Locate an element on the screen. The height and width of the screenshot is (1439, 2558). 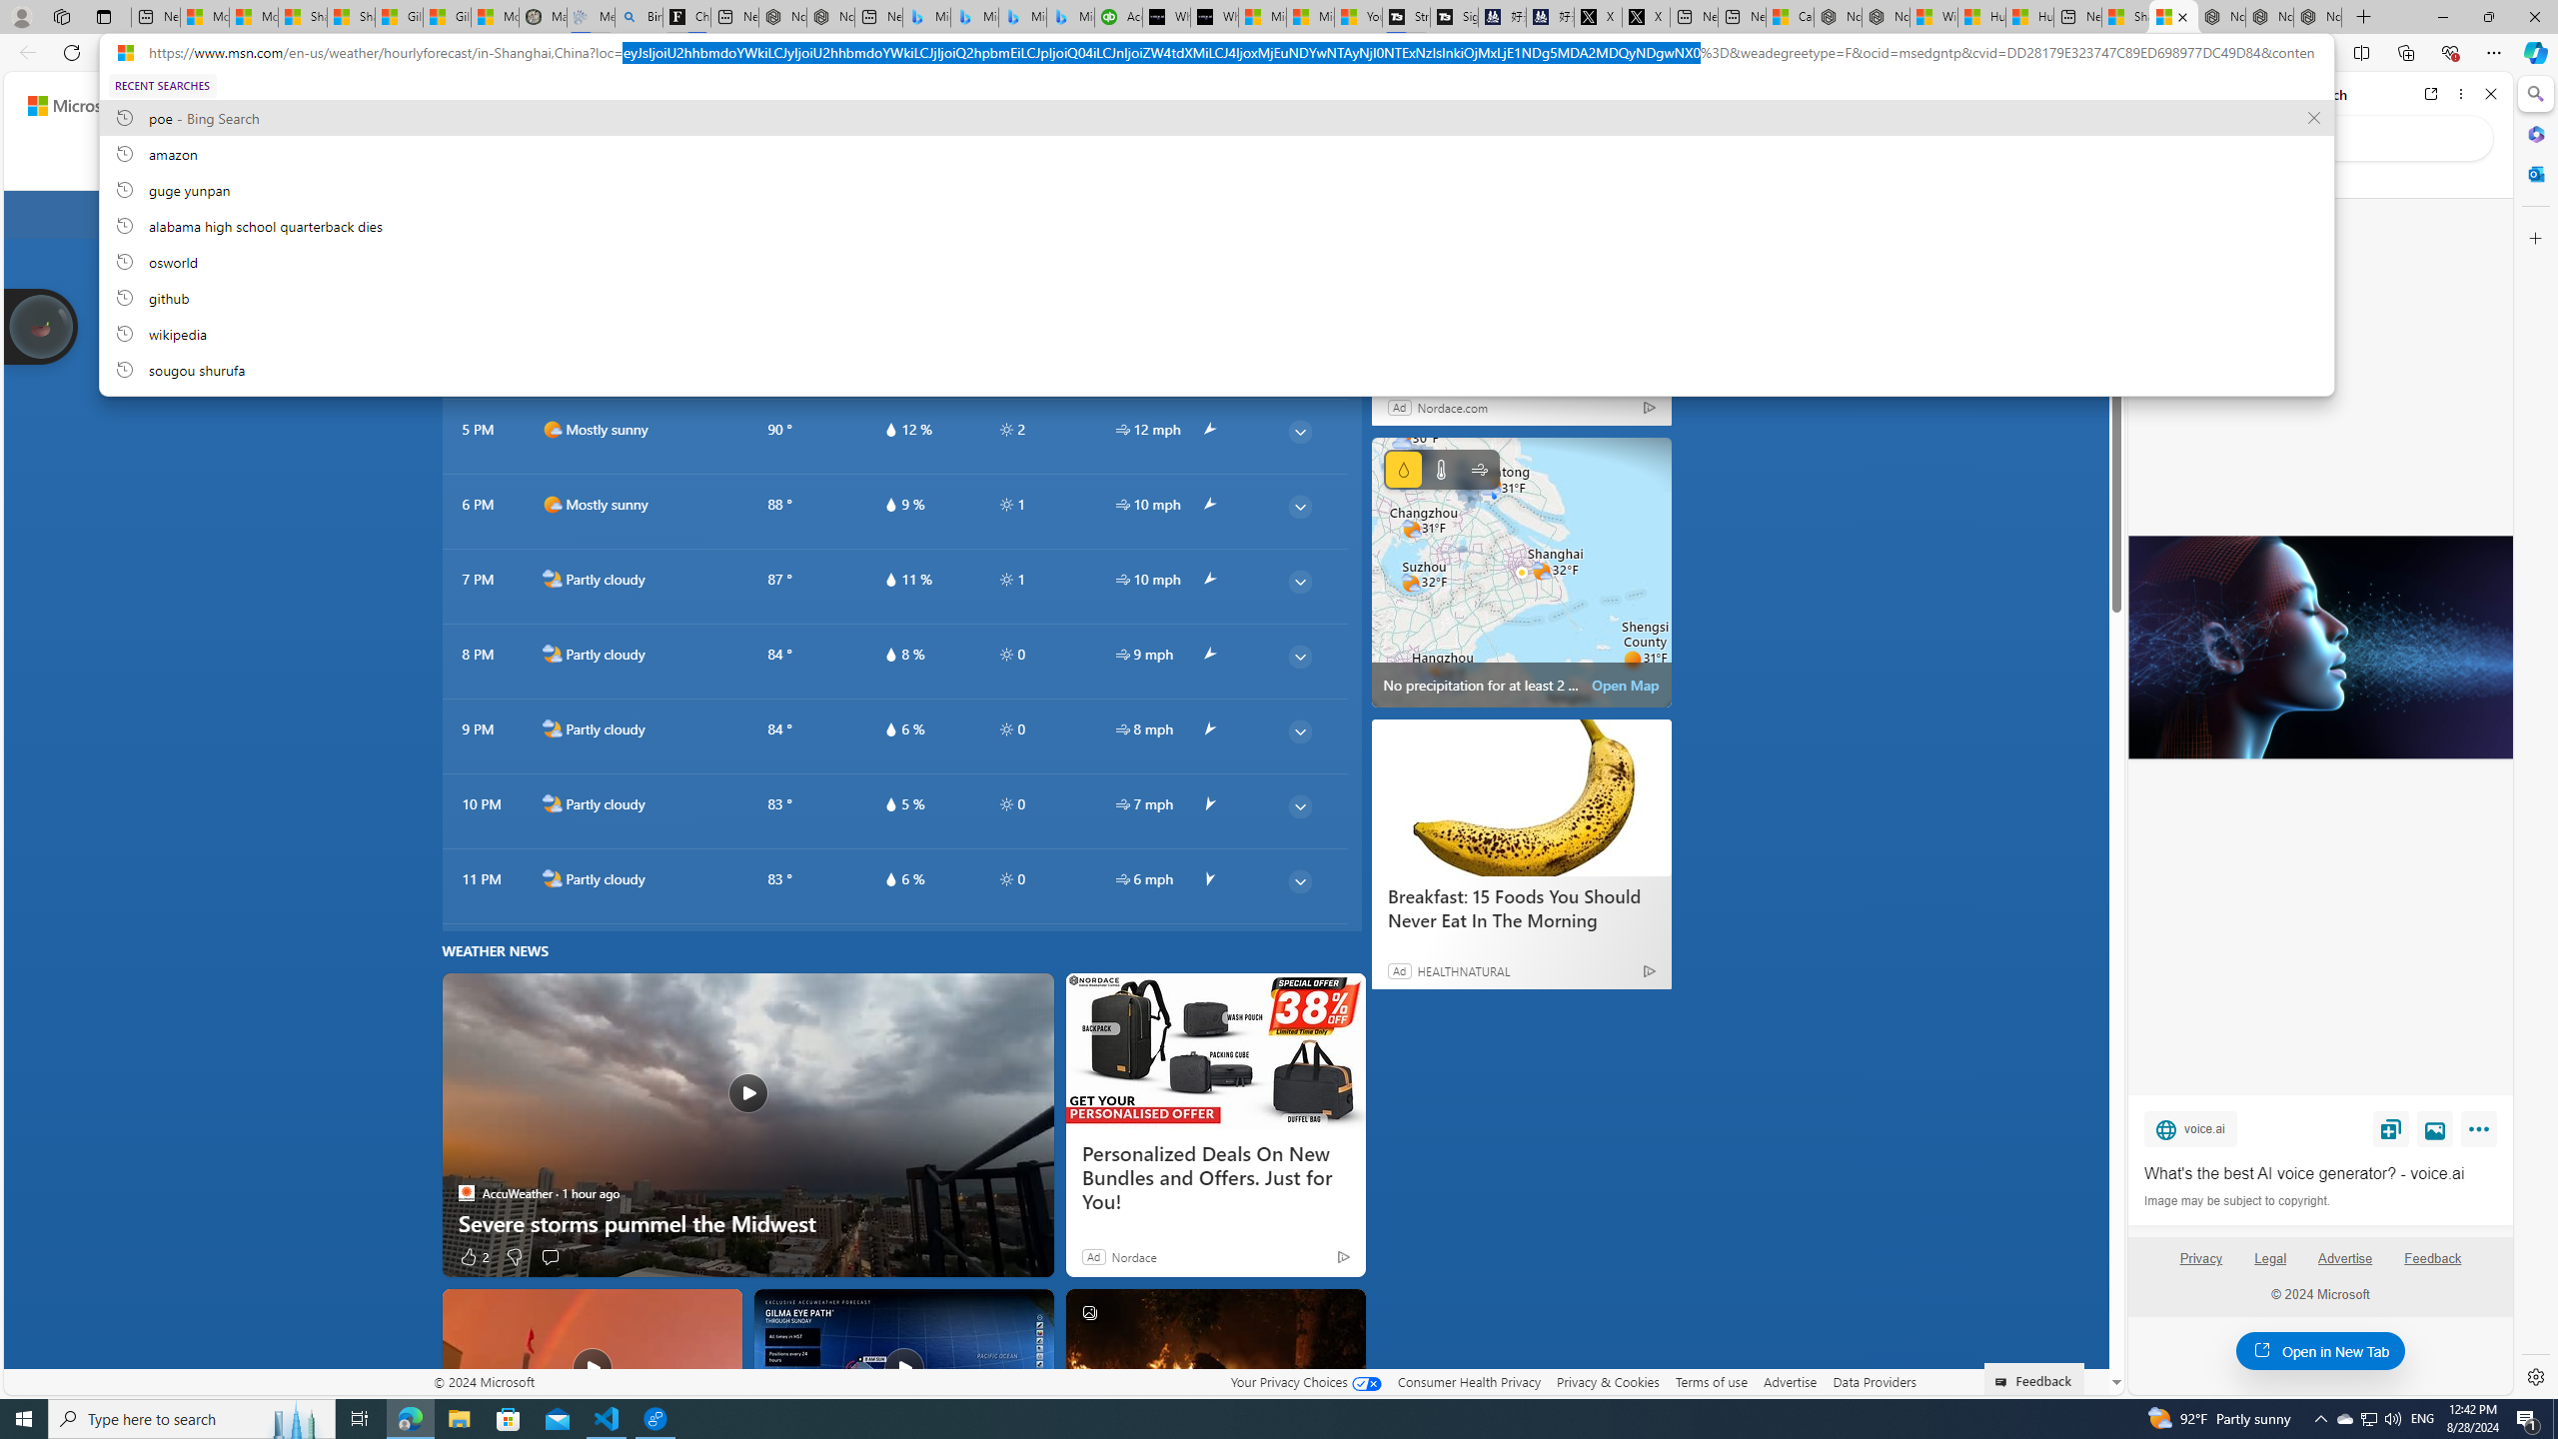
Severe Weather is located at coordinates (929, 163).